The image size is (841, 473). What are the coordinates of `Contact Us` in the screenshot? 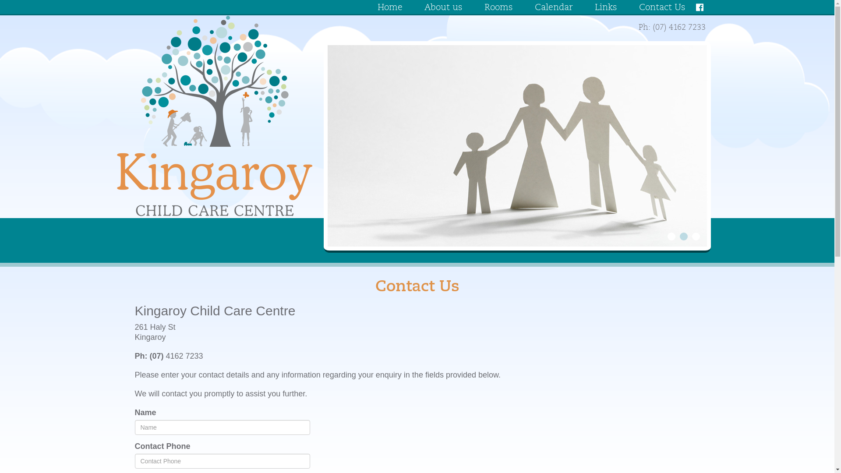 It's located at (662, 7).